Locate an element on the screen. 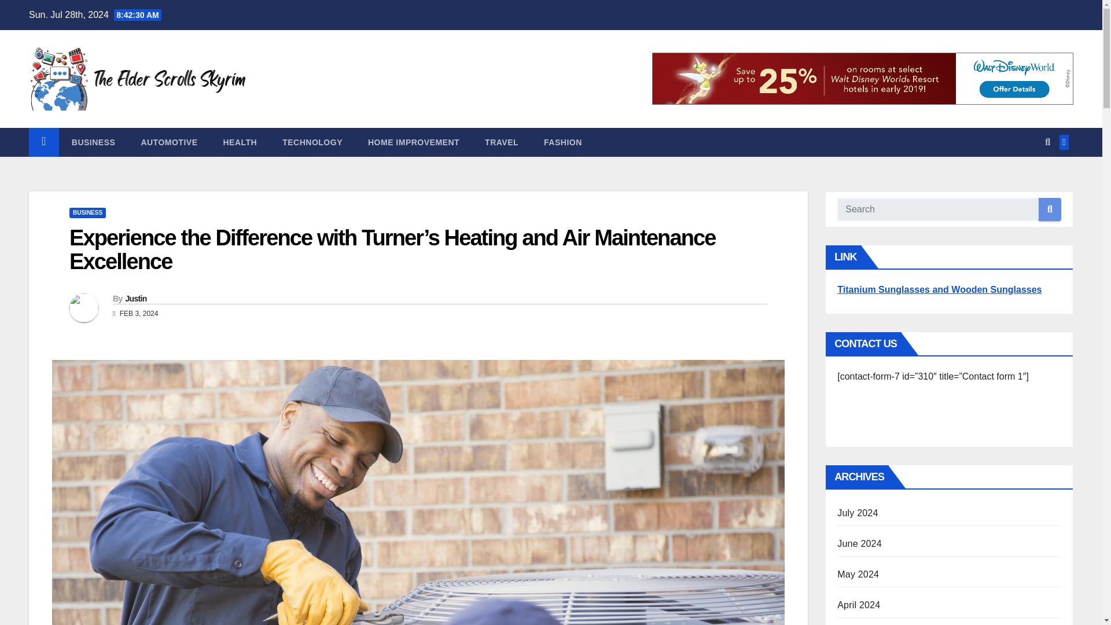  Health is located at coordinates (240, 142).